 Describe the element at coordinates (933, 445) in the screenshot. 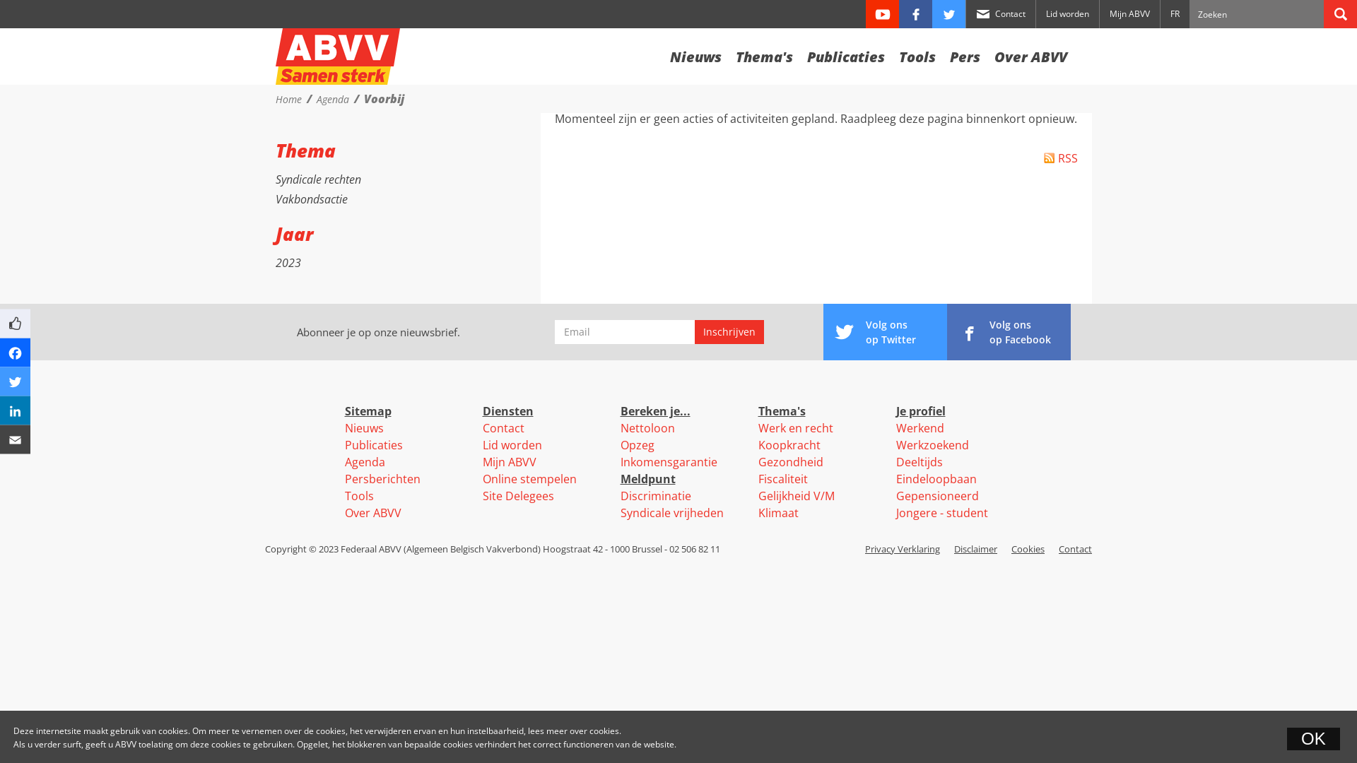

I see `Werkzoekend` at that location.